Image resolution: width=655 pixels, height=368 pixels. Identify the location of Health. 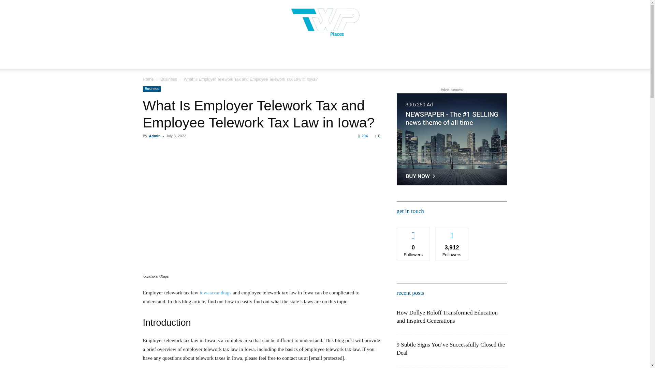
(278, 50).